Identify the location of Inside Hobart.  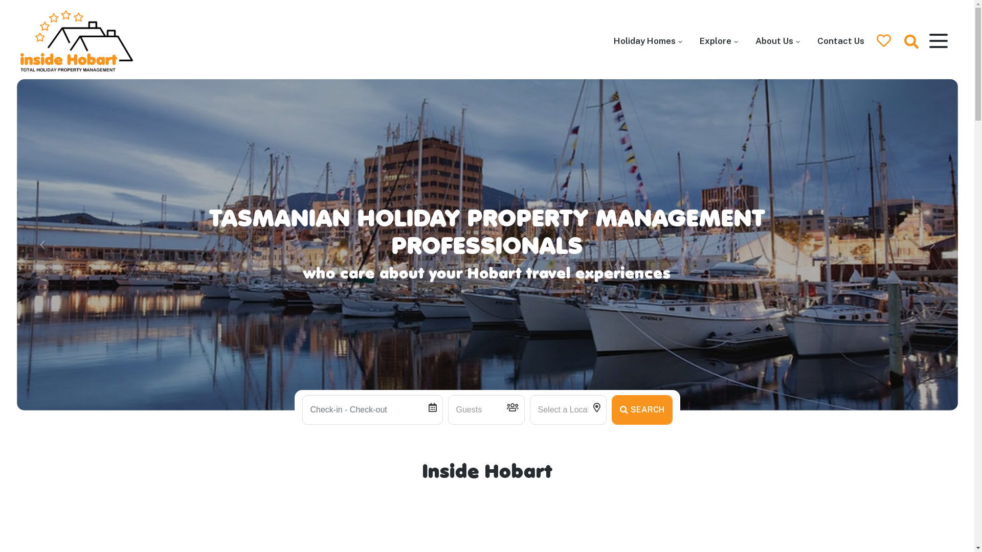
(41, 91).